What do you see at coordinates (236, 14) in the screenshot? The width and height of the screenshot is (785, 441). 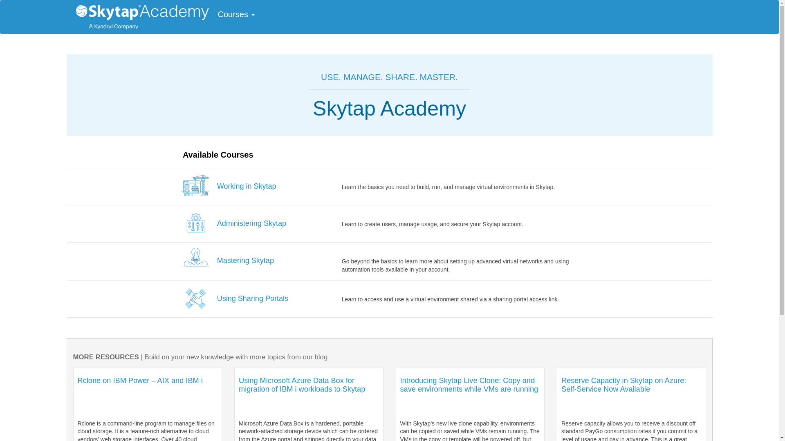 I see `Courses` at bounding box center [236, 14].